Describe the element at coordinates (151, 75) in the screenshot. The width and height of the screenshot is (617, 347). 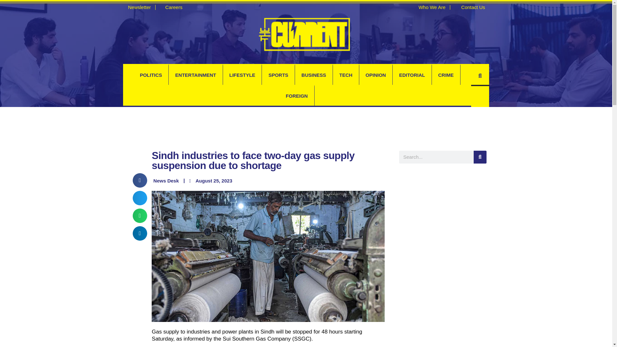
I see `POLITICS` at that location.